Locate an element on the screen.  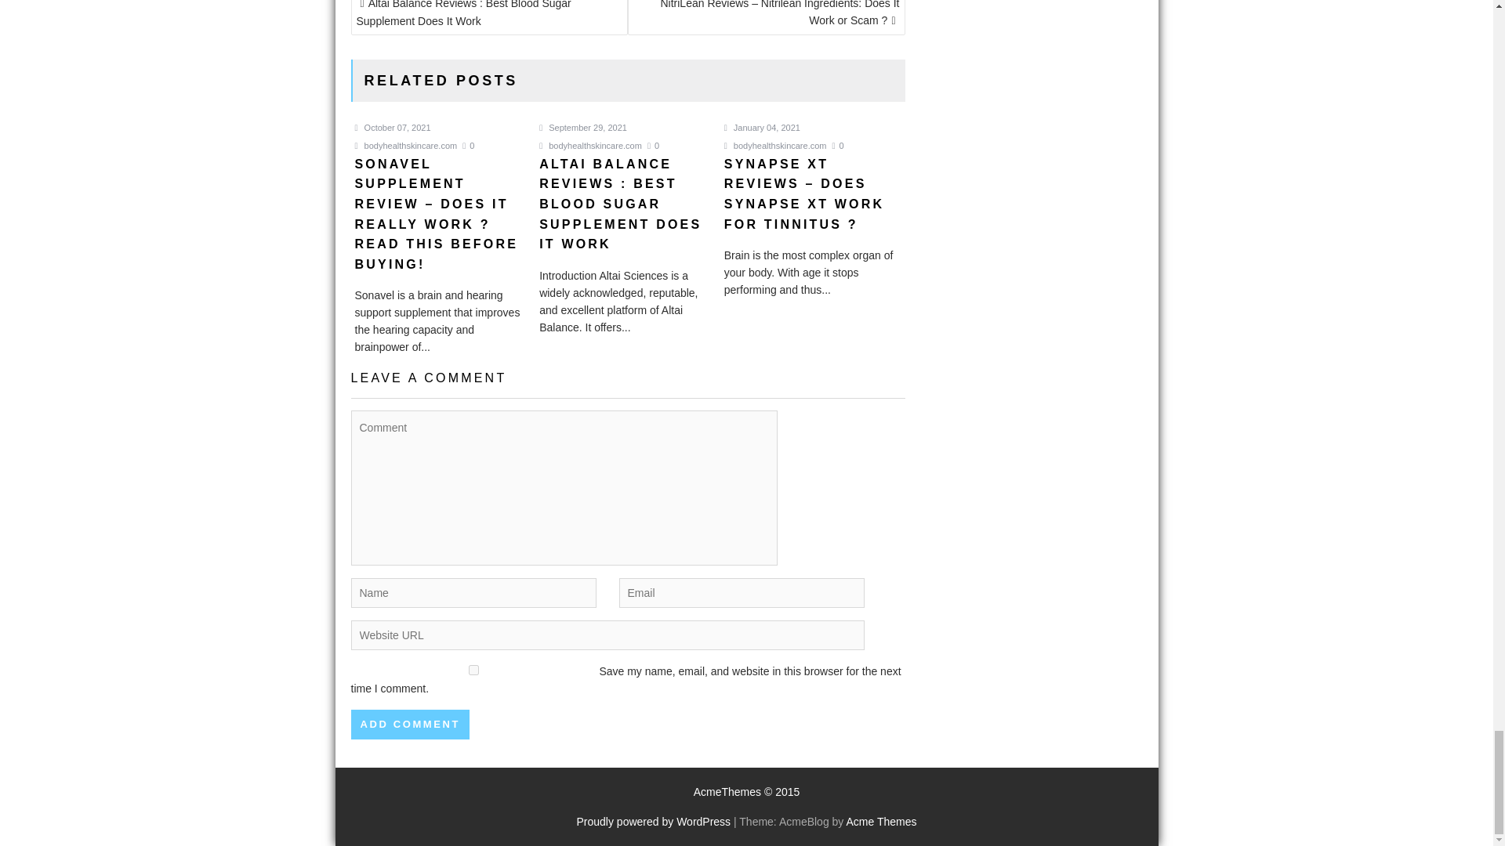
yes is located at coordinates (473, 669).